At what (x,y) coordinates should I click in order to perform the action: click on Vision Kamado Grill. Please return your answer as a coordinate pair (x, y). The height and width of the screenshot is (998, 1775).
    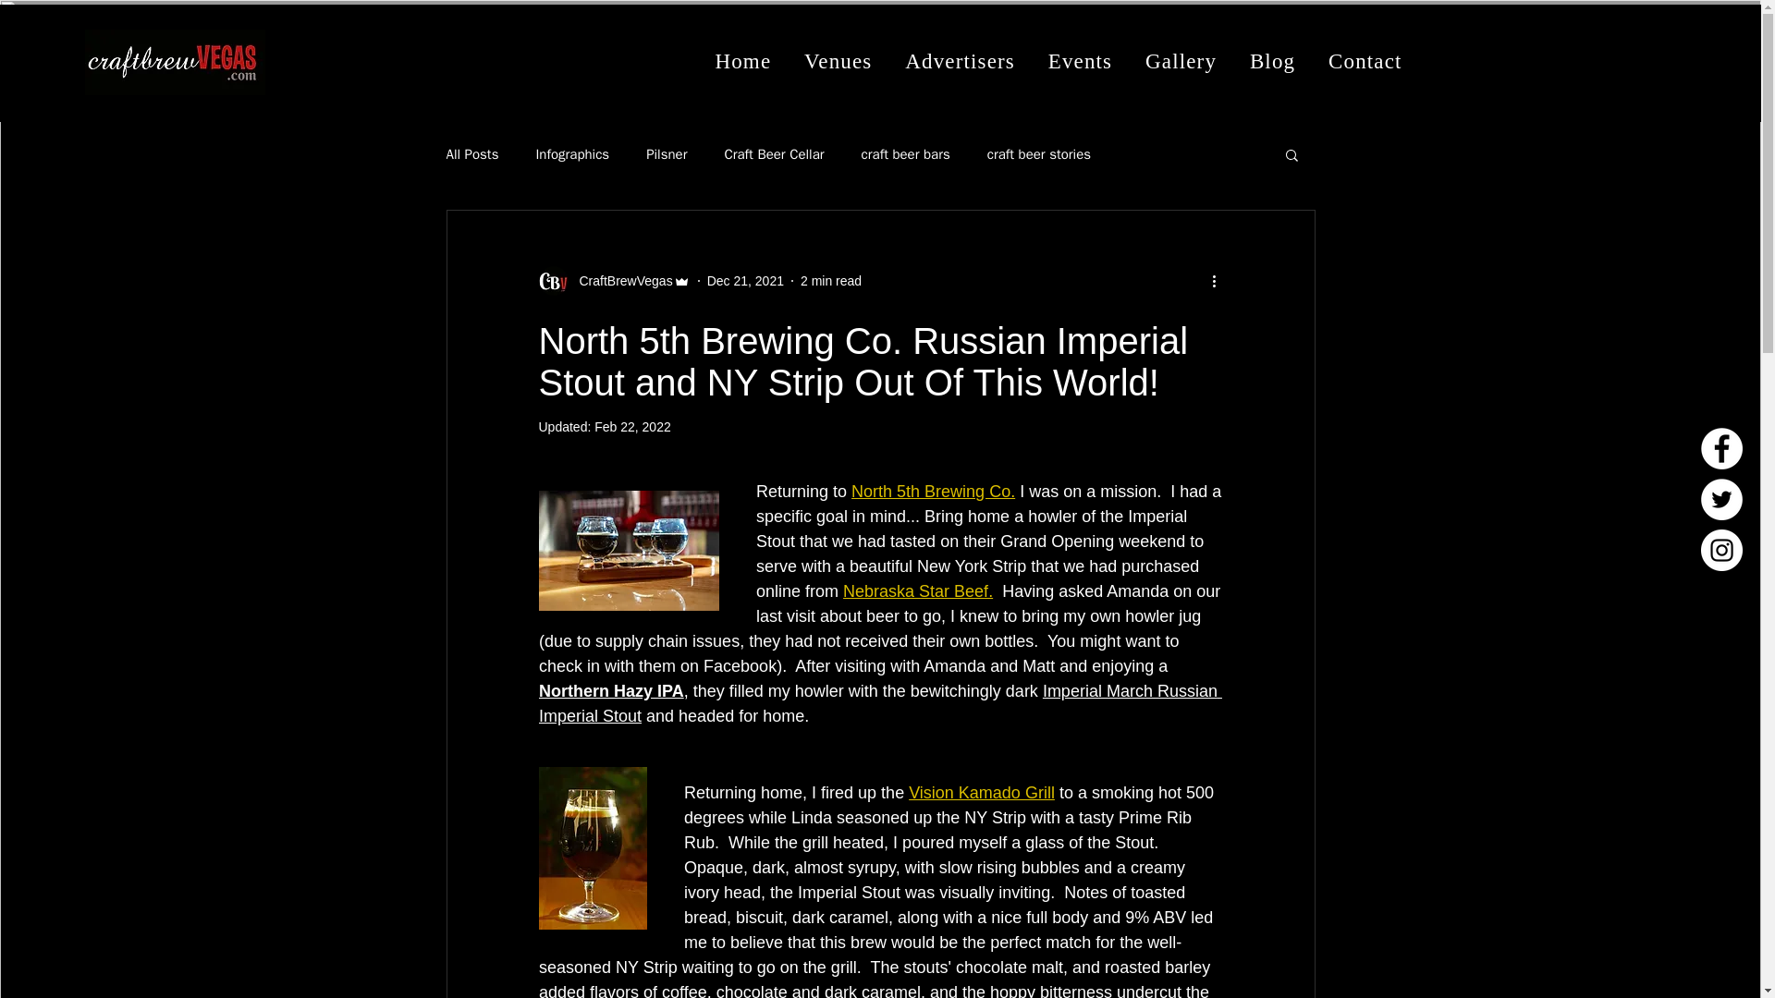
    Looking at the image, I should click on (982, 793).